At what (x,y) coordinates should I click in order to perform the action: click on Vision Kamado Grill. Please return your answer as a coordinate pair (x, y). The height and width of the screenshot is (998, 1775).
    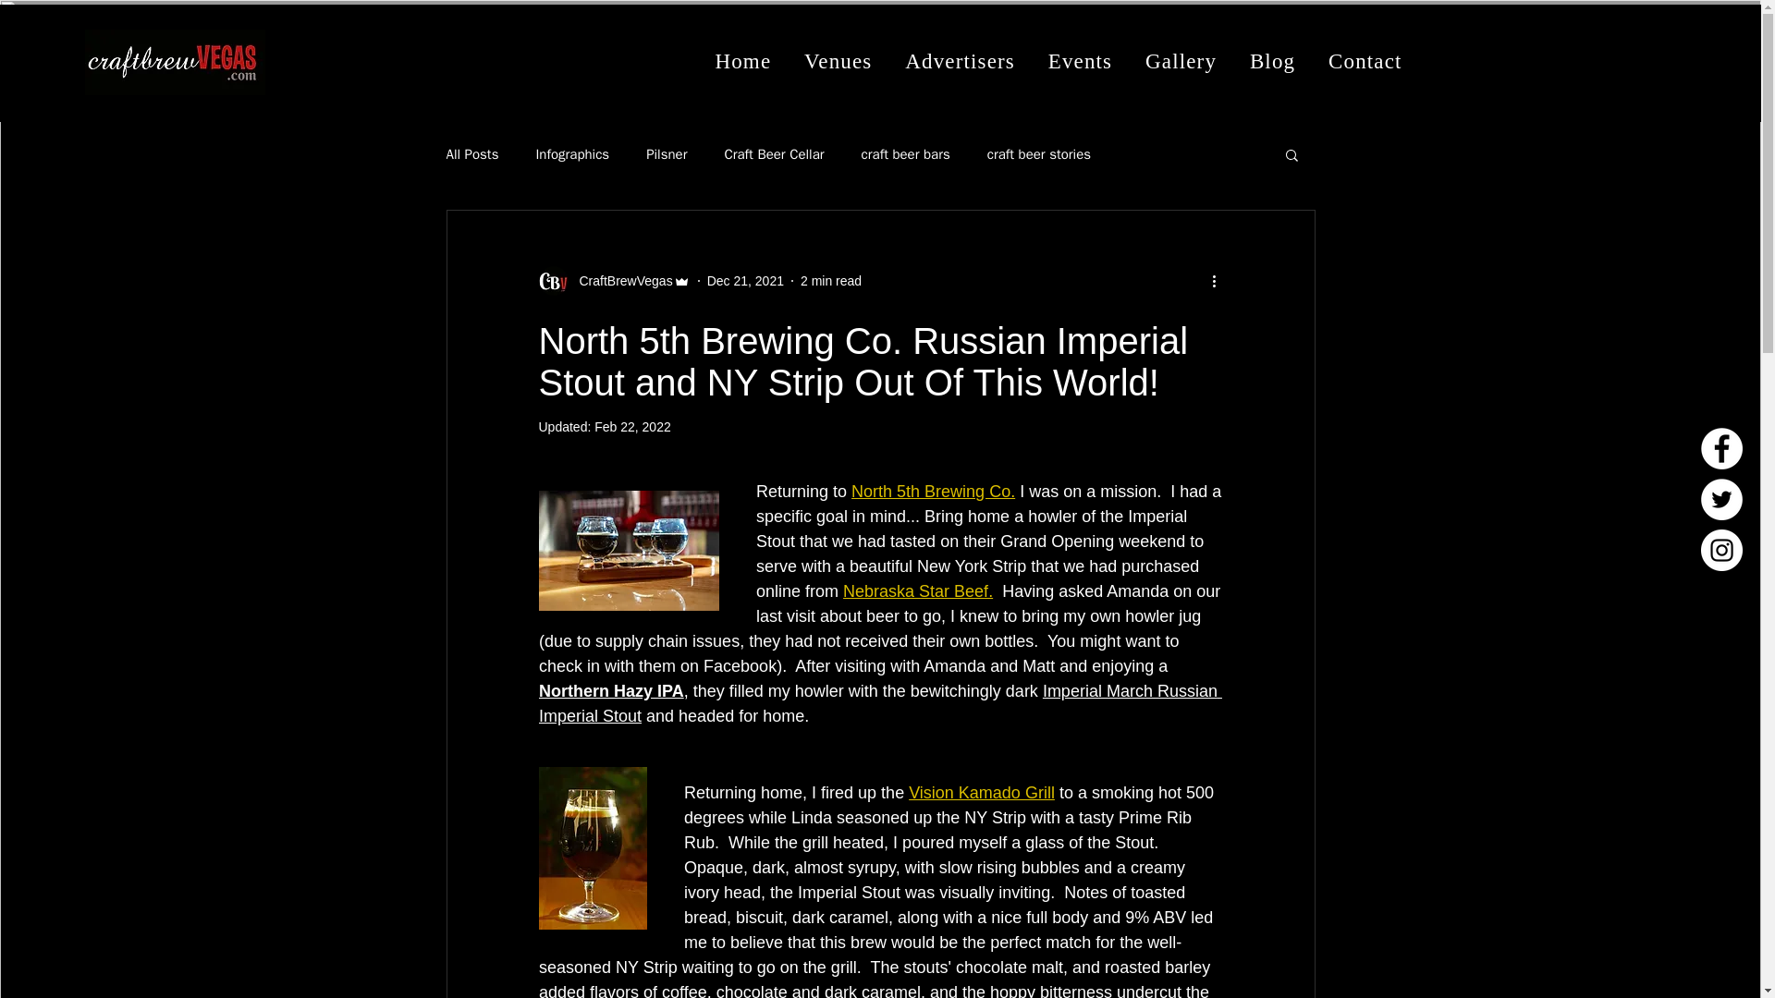
    Looking at the image, I should click on (982, 793).